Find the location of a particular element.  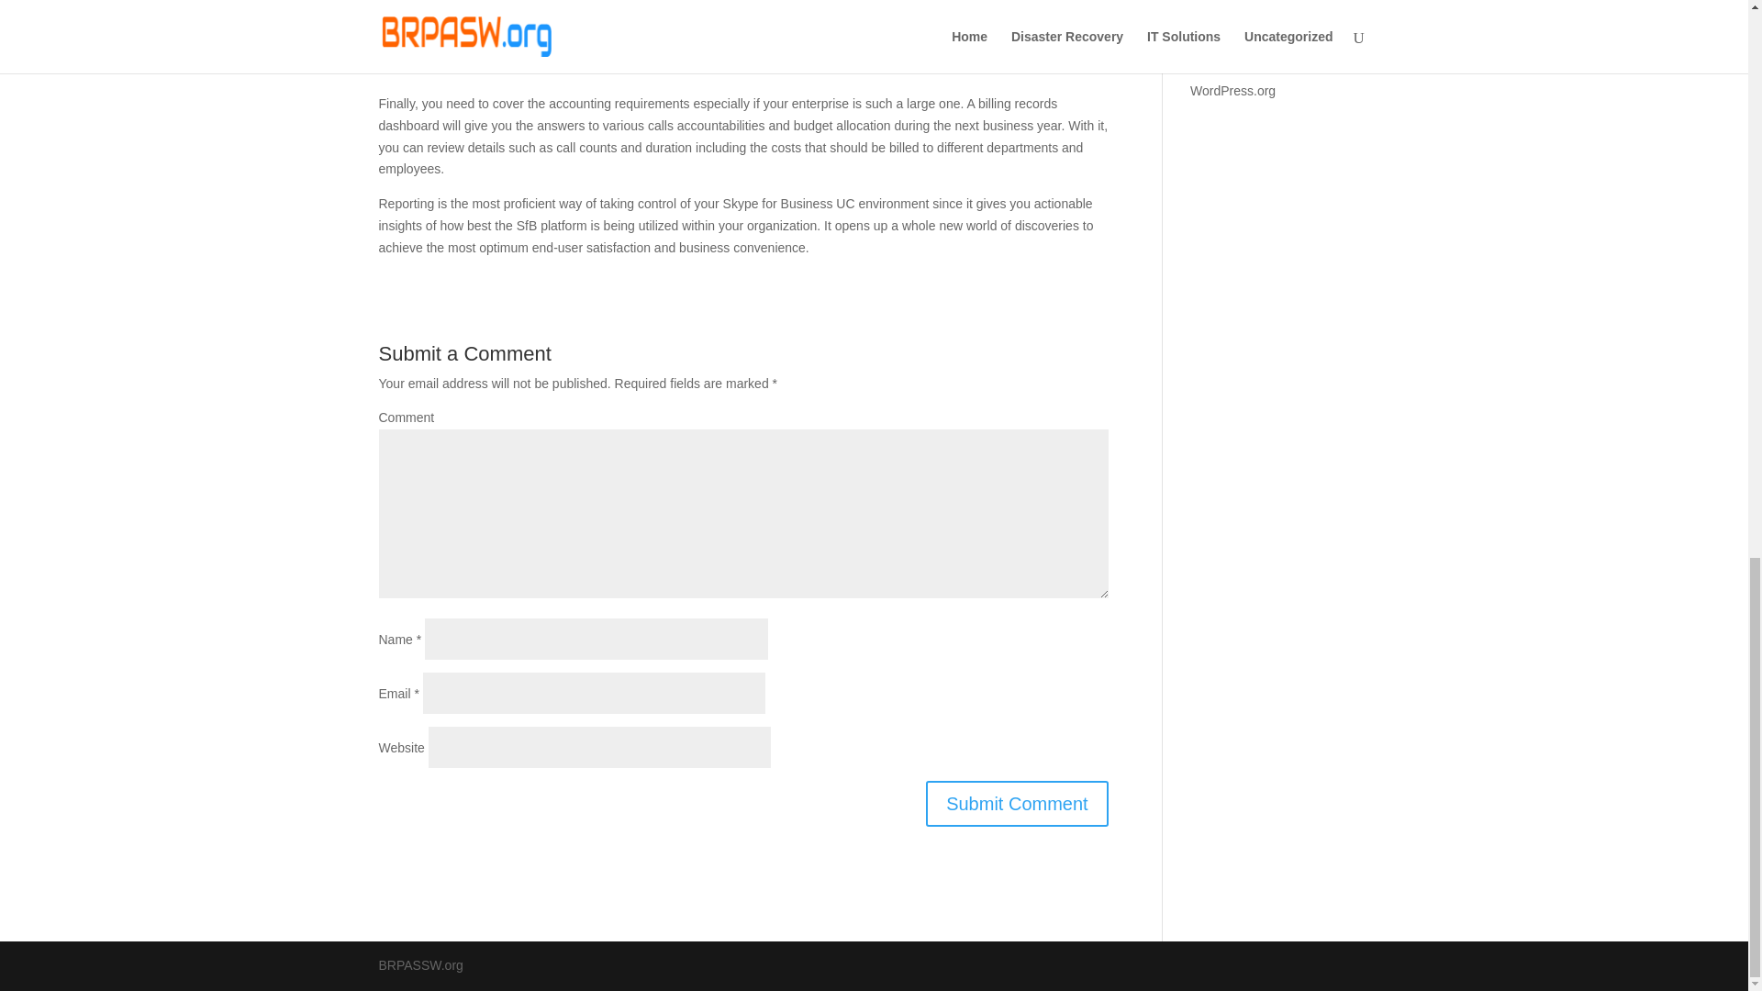

Log in is located at coordinates (1208, 7).